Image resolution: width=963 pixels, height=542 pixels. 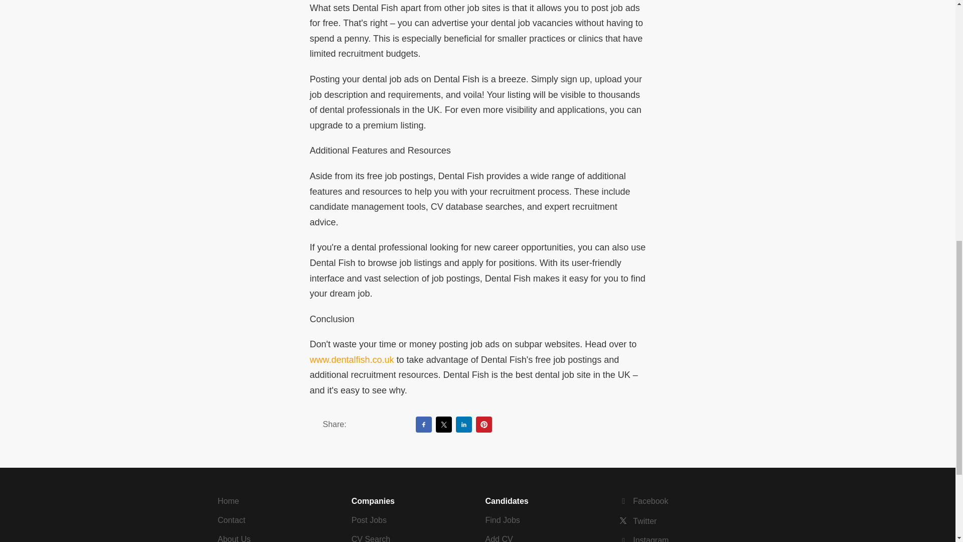 What do you see at coordinates (644, 501) in the screenshot?
I see `Facebook` at bounding box center [644, 501].